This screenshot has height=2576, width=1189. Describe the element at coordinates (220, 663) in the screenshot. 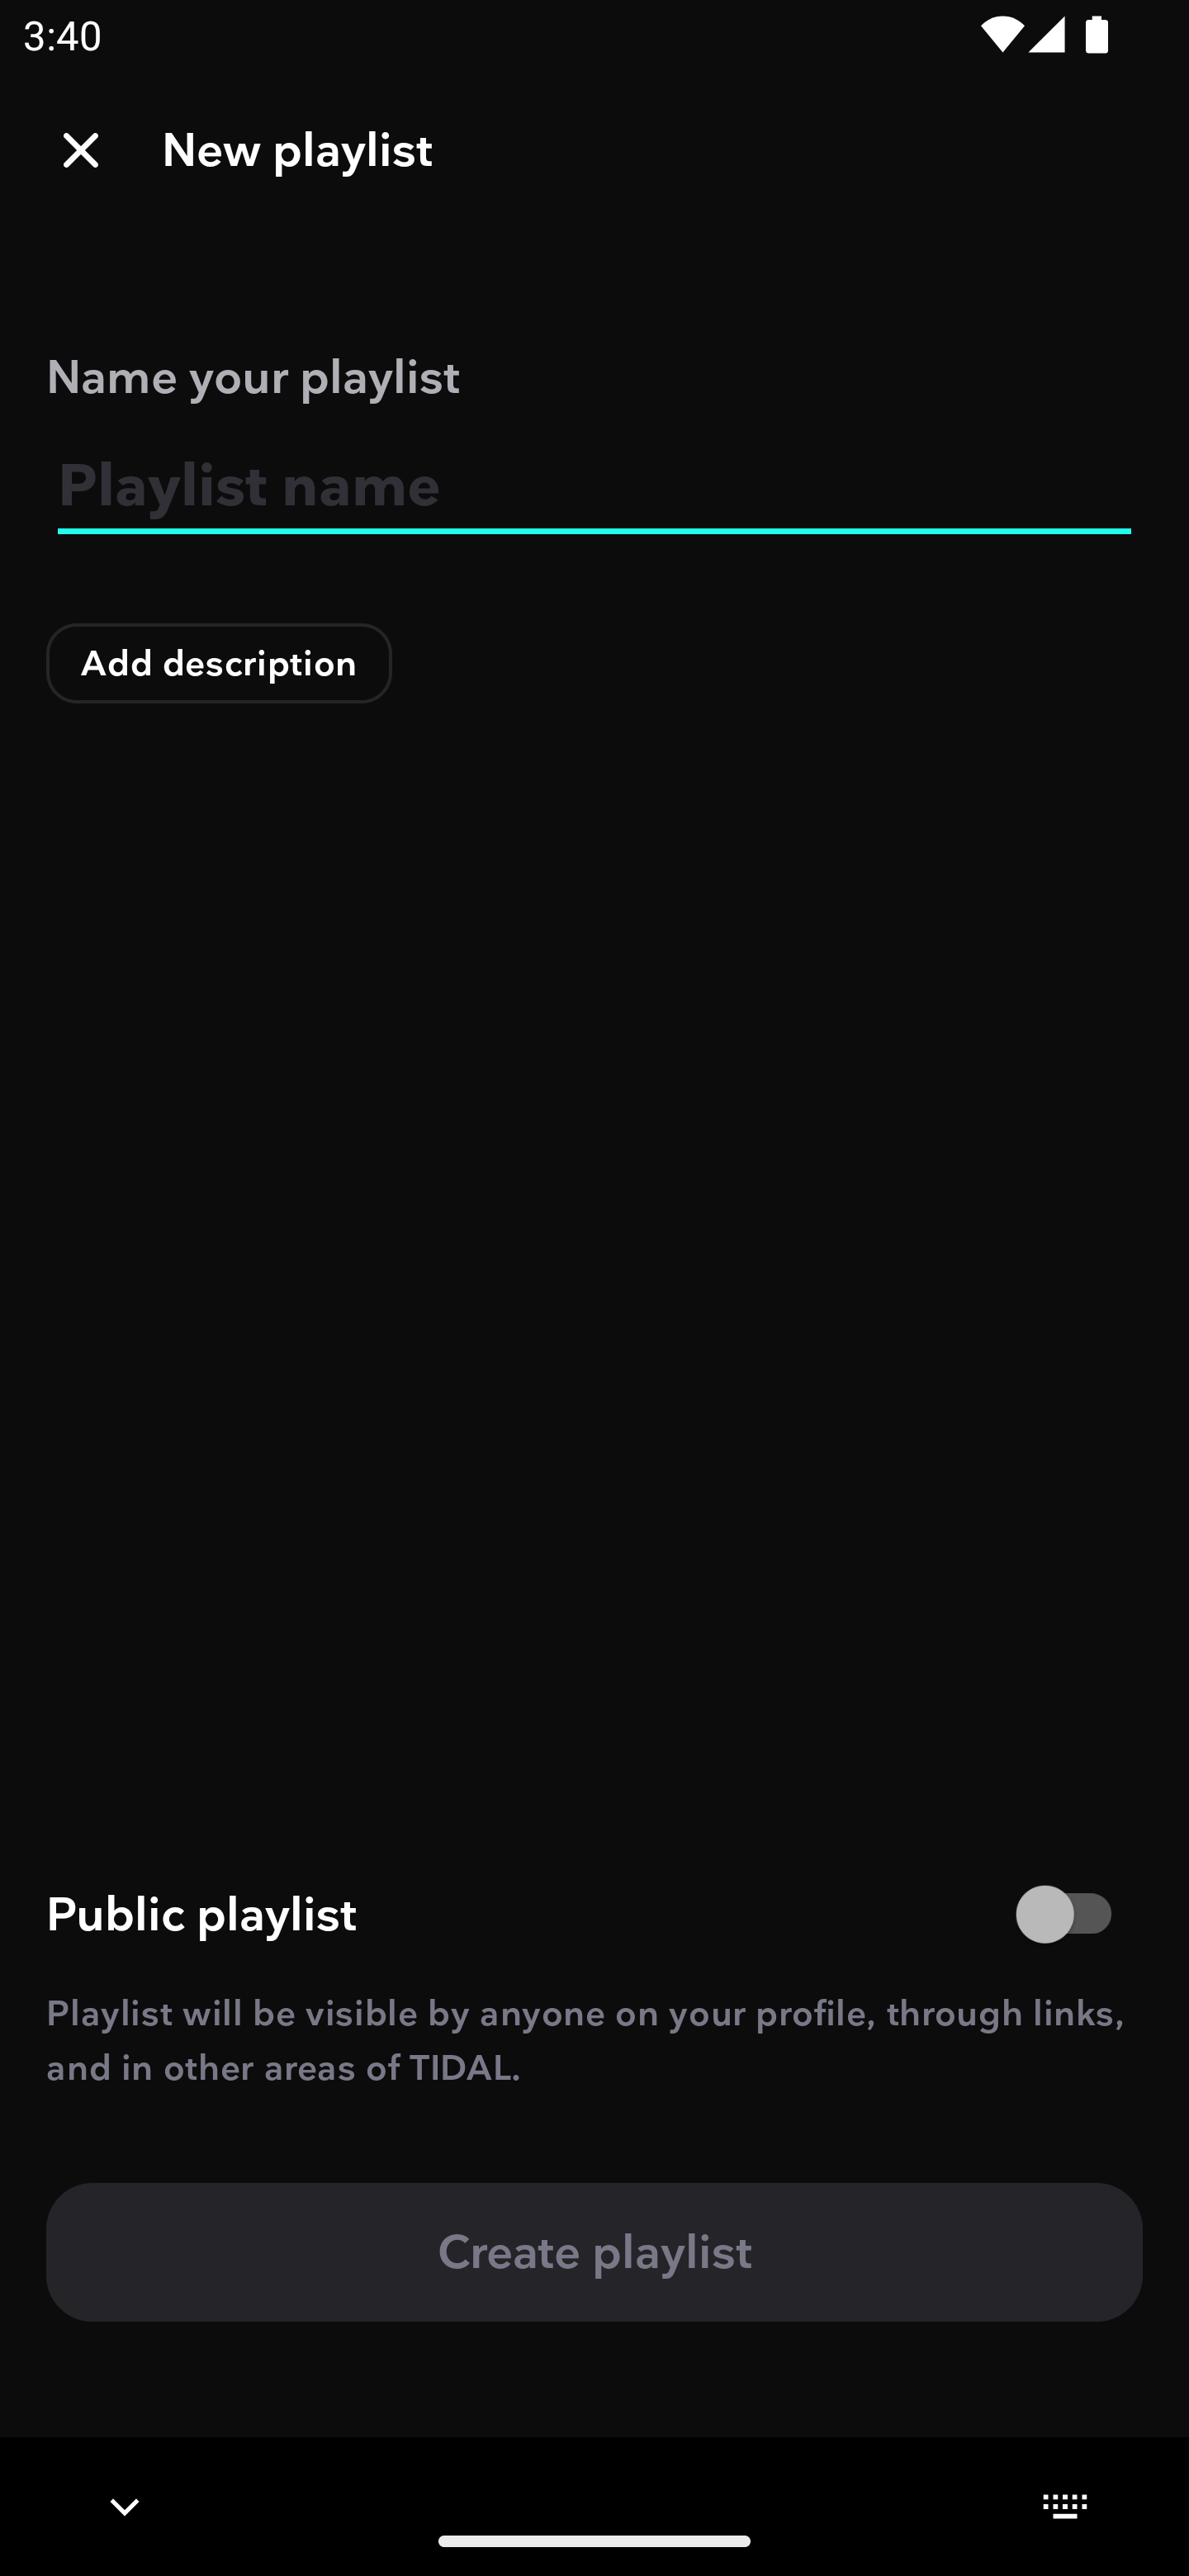

I see `Add description` at that location.